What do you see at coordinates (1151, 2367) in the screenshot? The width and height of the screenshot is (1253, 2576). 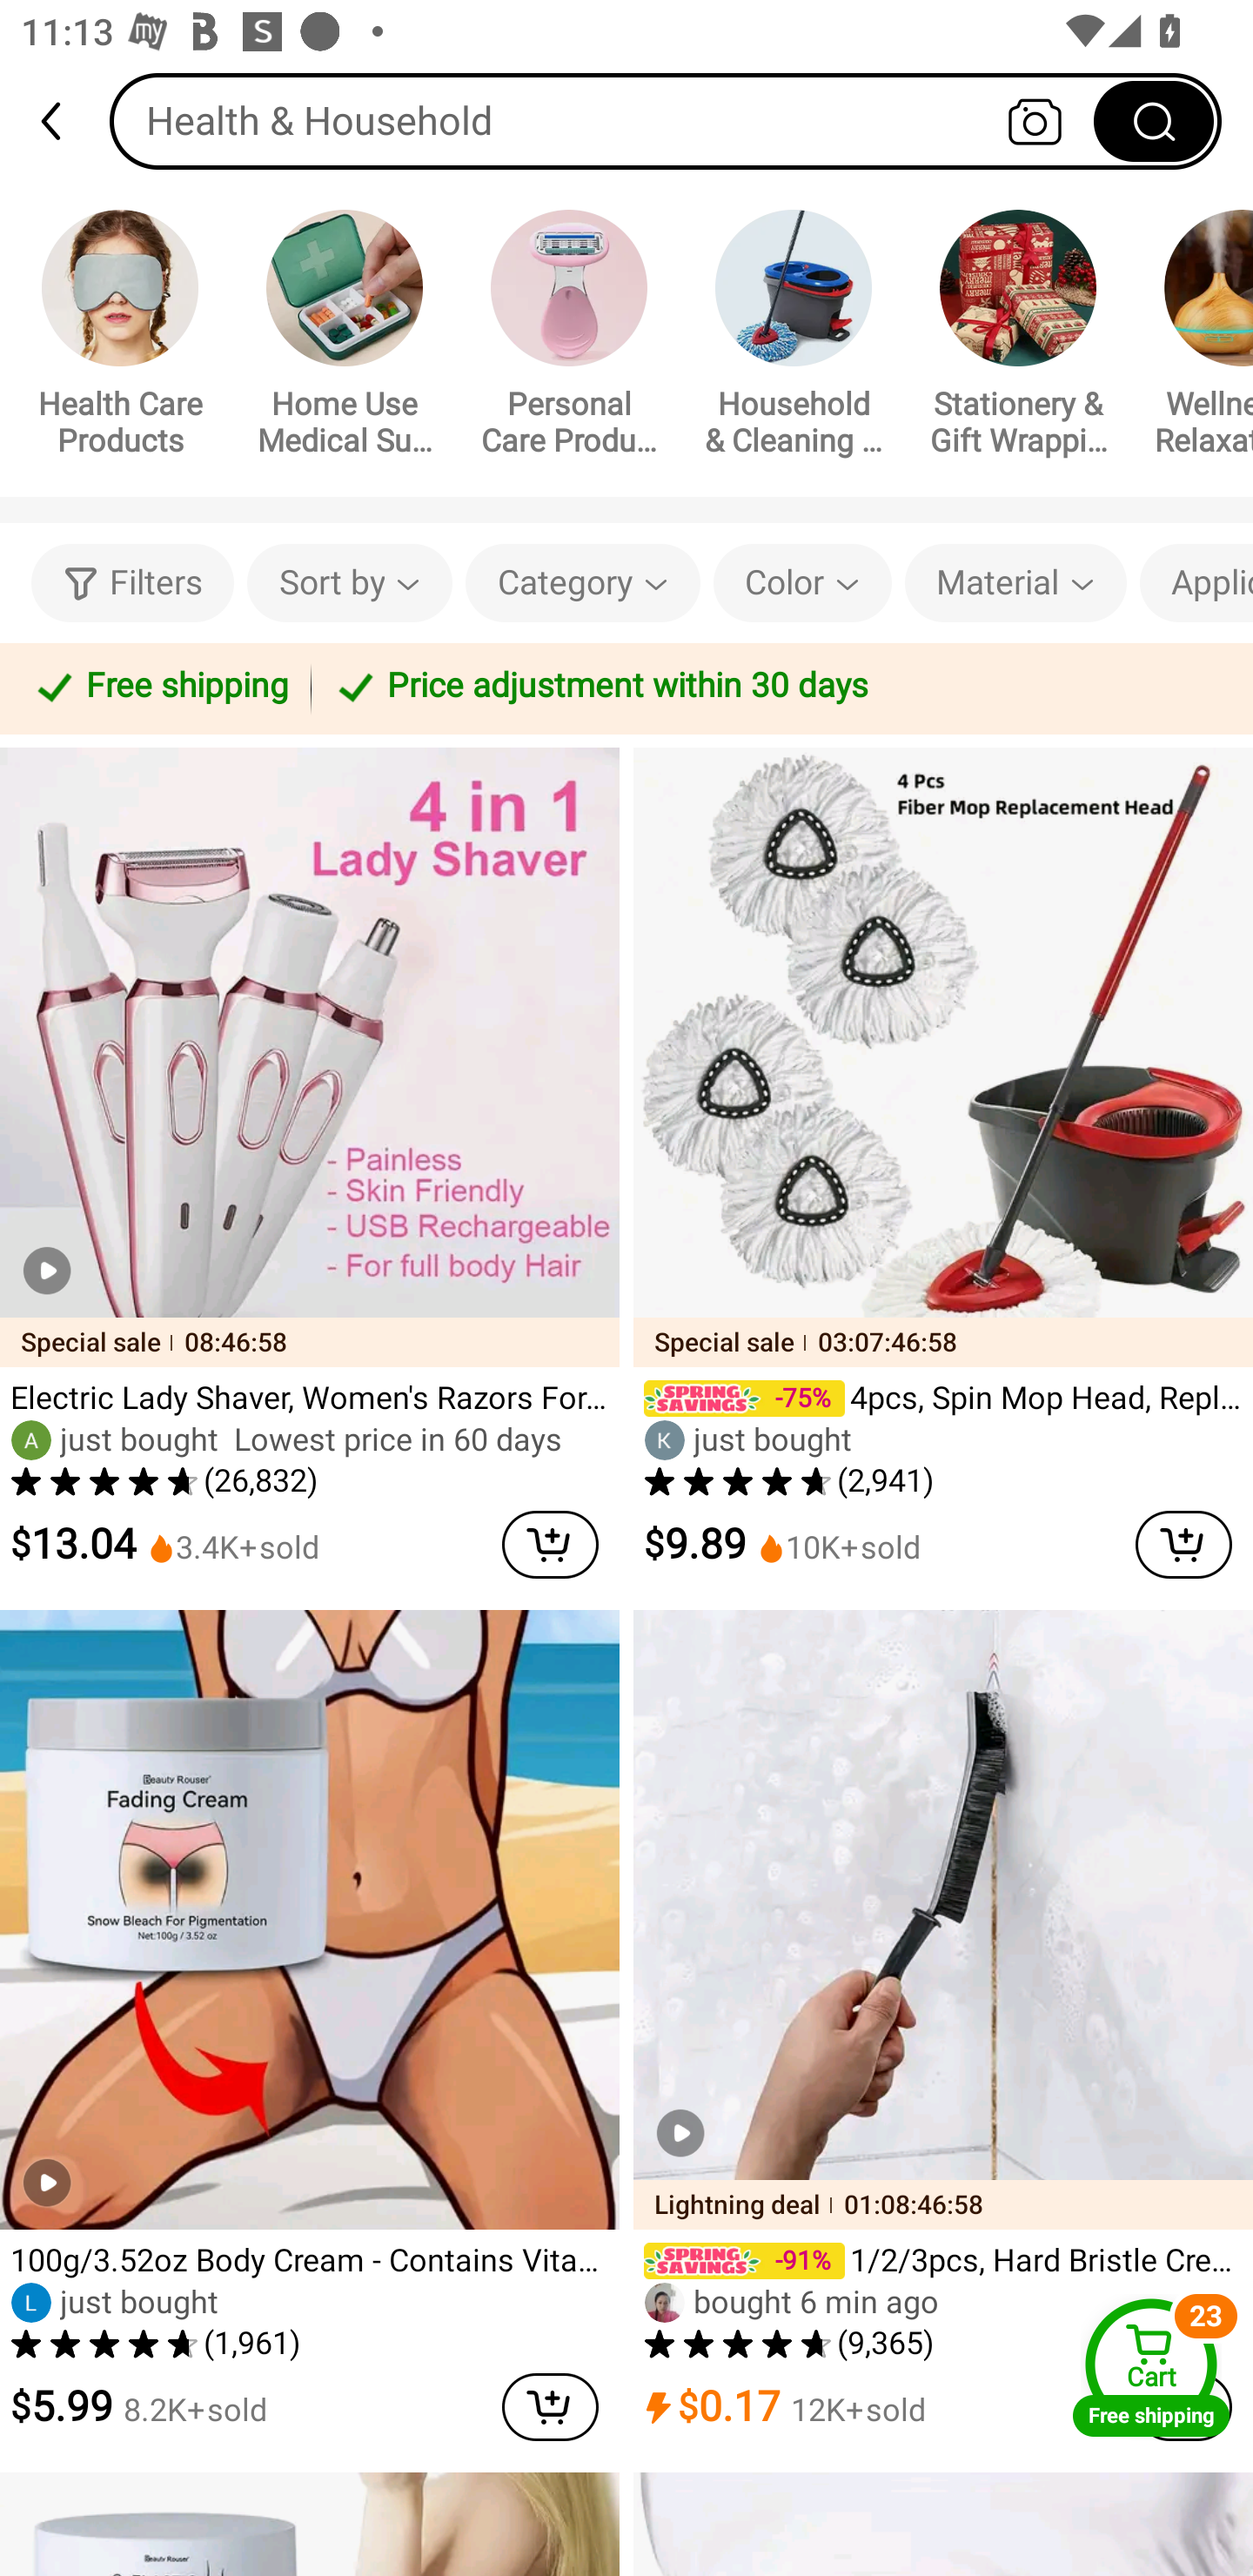 I see `Cart Free shipping Cart` at bounding box center [1151, 2367].